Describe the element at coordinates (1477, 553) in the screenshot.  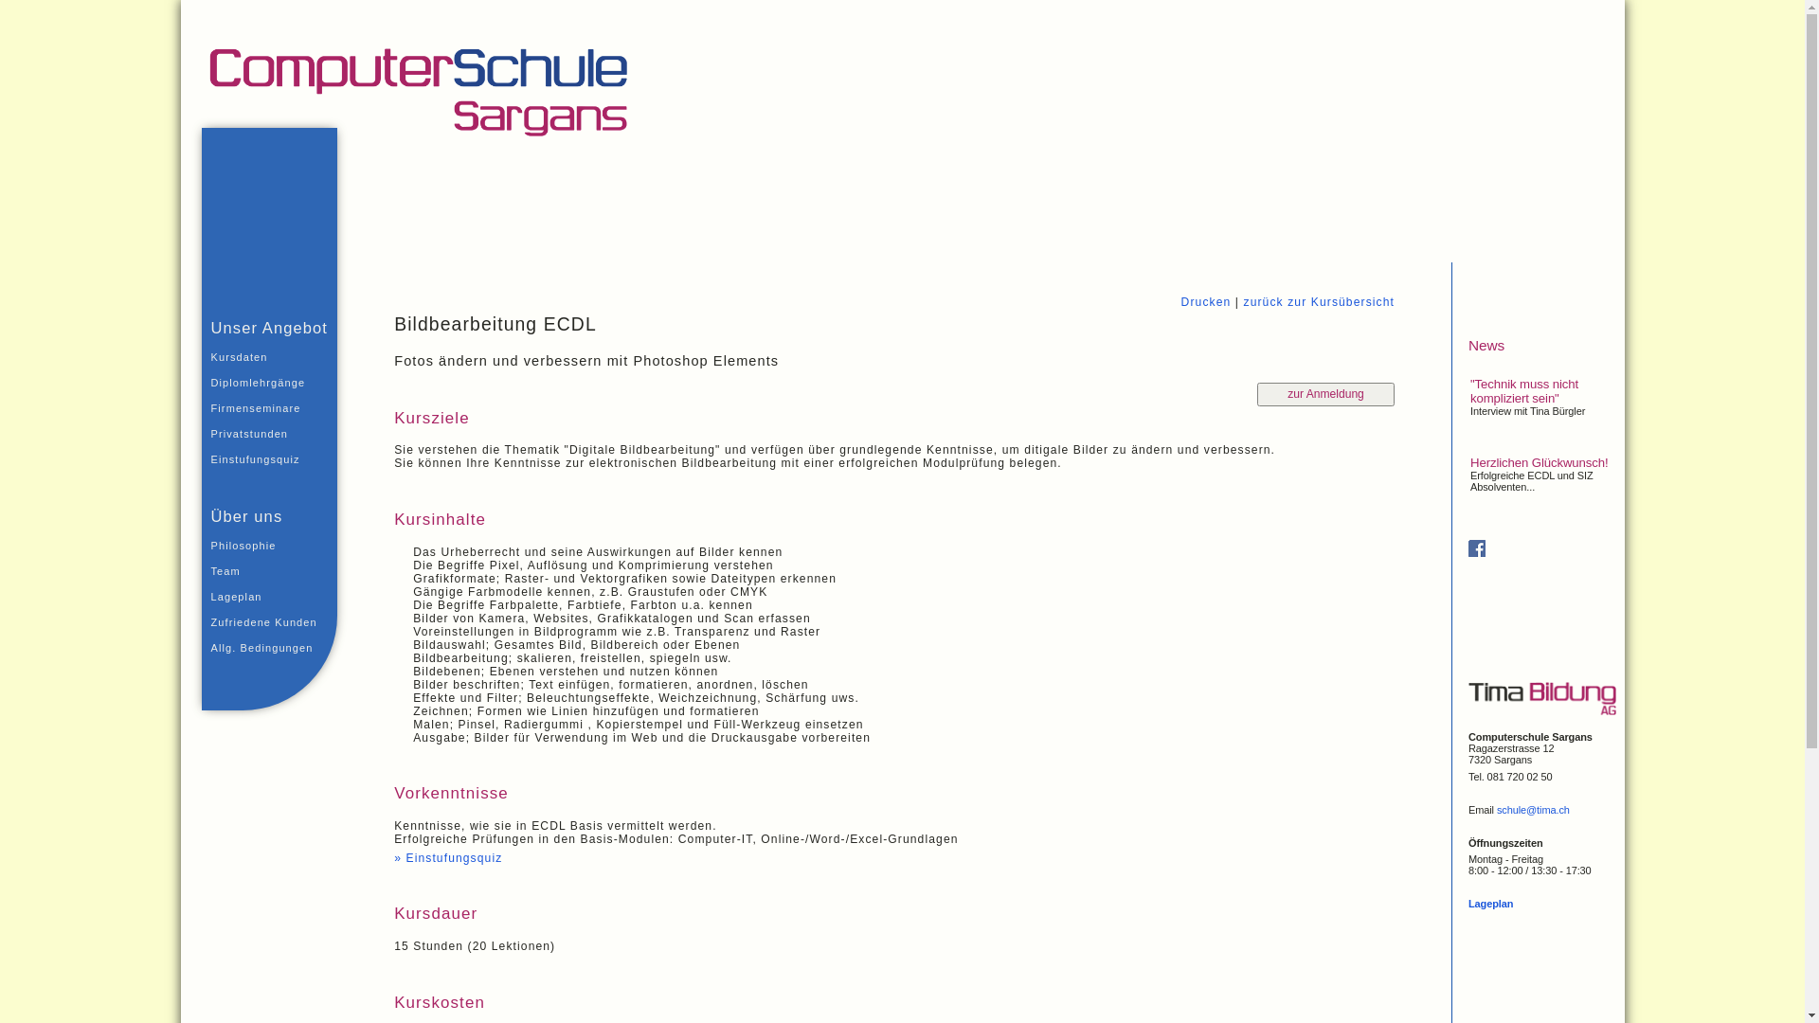
I see `Besuchen Sie uns auf facebook` at that location.